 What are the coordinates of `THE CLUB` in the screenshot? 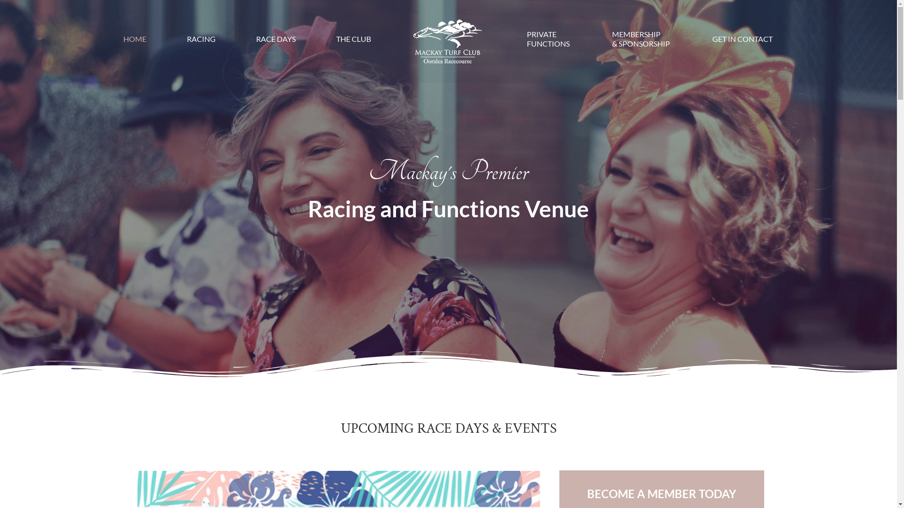 It's located at (354, 39).